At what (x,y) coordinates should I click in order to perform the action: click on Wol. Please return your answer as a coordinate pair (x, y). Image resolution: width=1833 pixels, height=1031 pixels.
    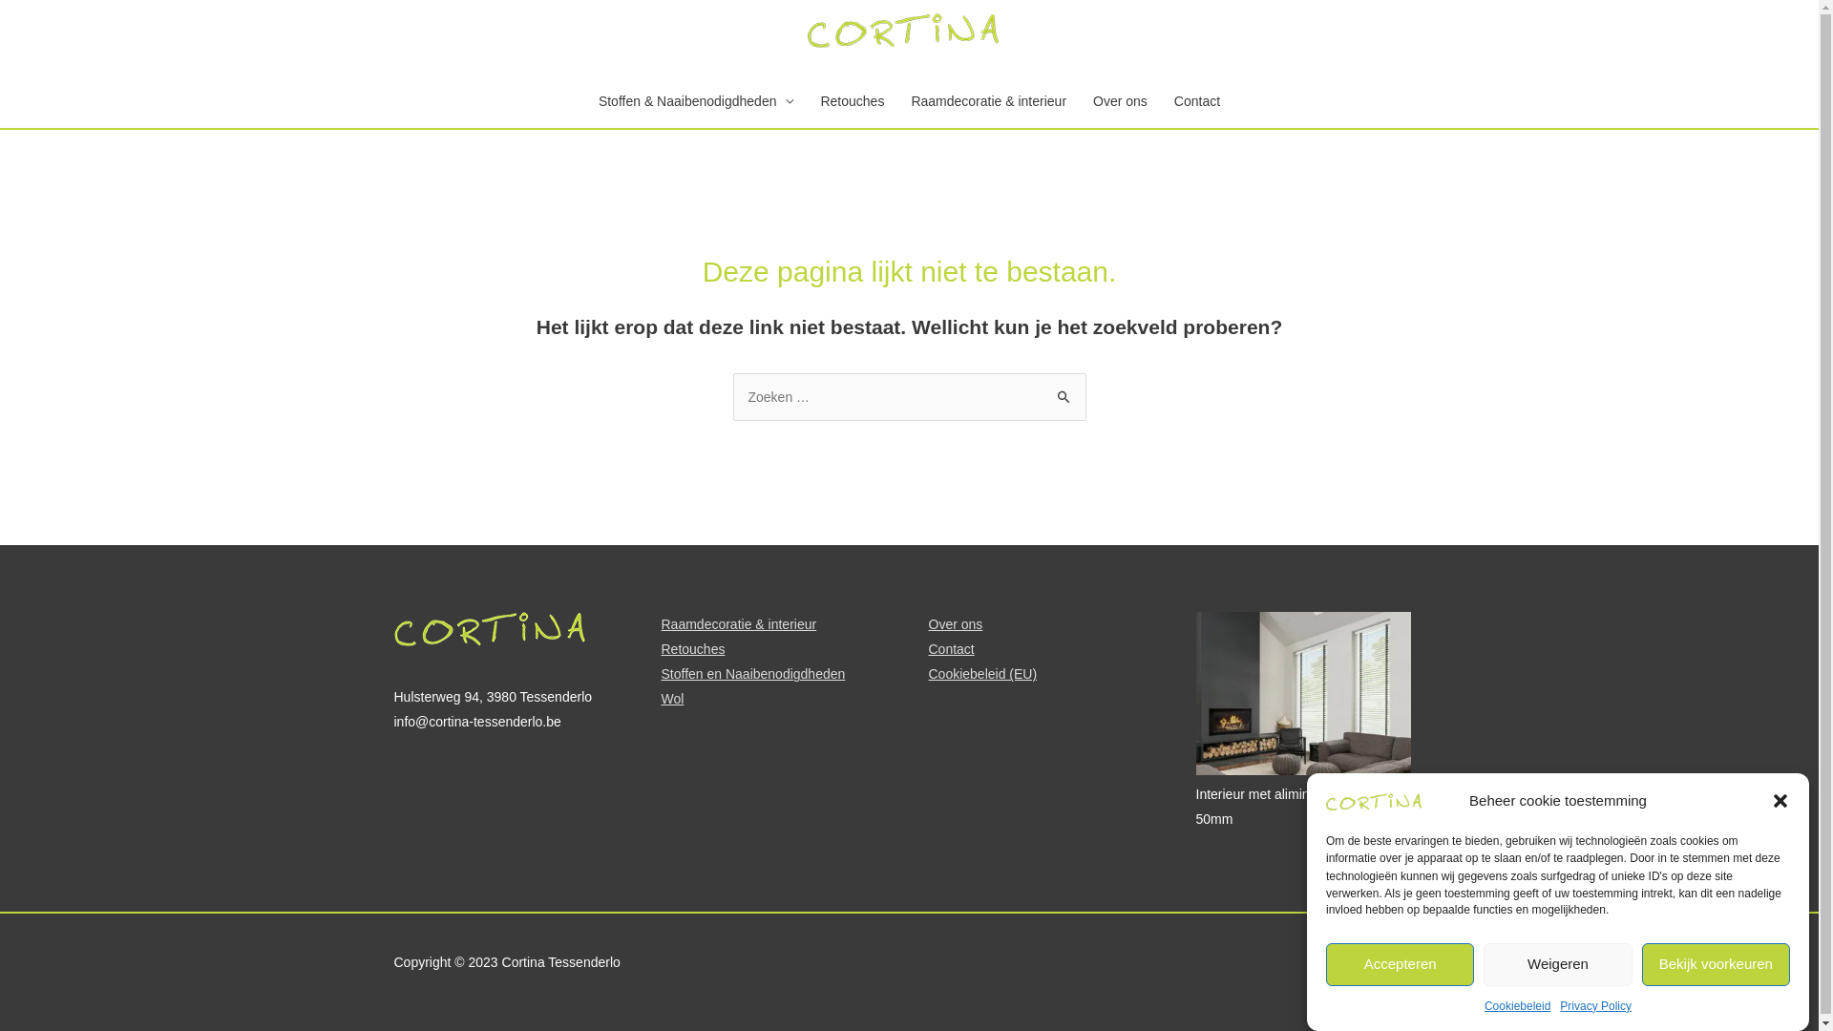
    Looking at the image, I should click on (672, 699).